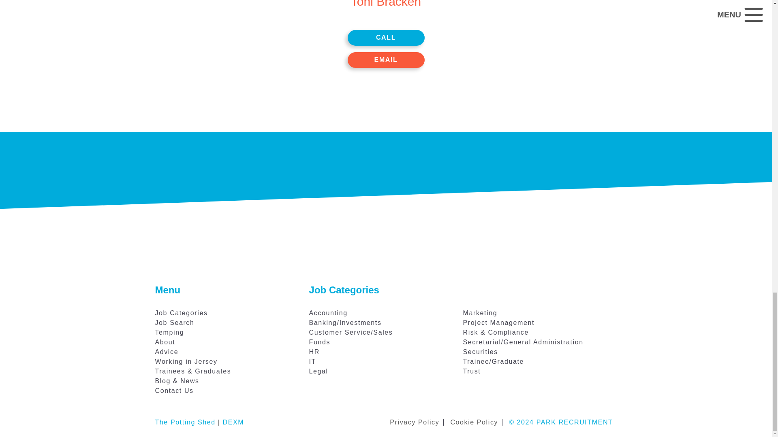  Describe the element at coordinates (386, 266) in the screenshot. I see `Facebook` at that location.